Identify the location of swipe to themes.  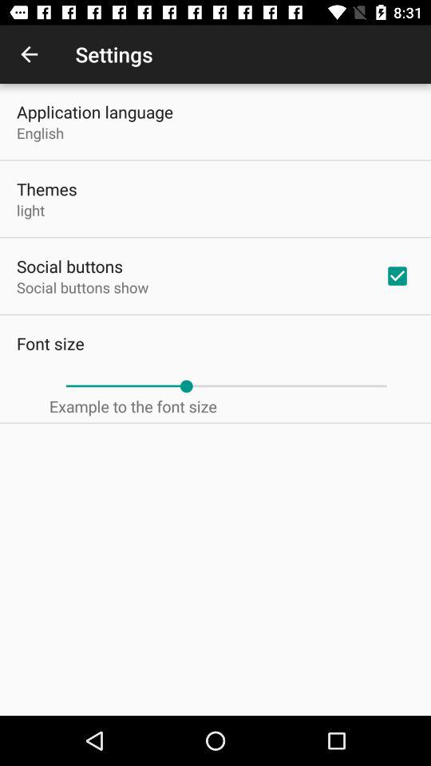
(46, 188).